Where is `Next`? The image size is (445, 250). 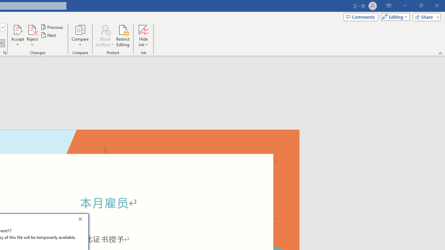 Next is located at coordinates (49, 35).